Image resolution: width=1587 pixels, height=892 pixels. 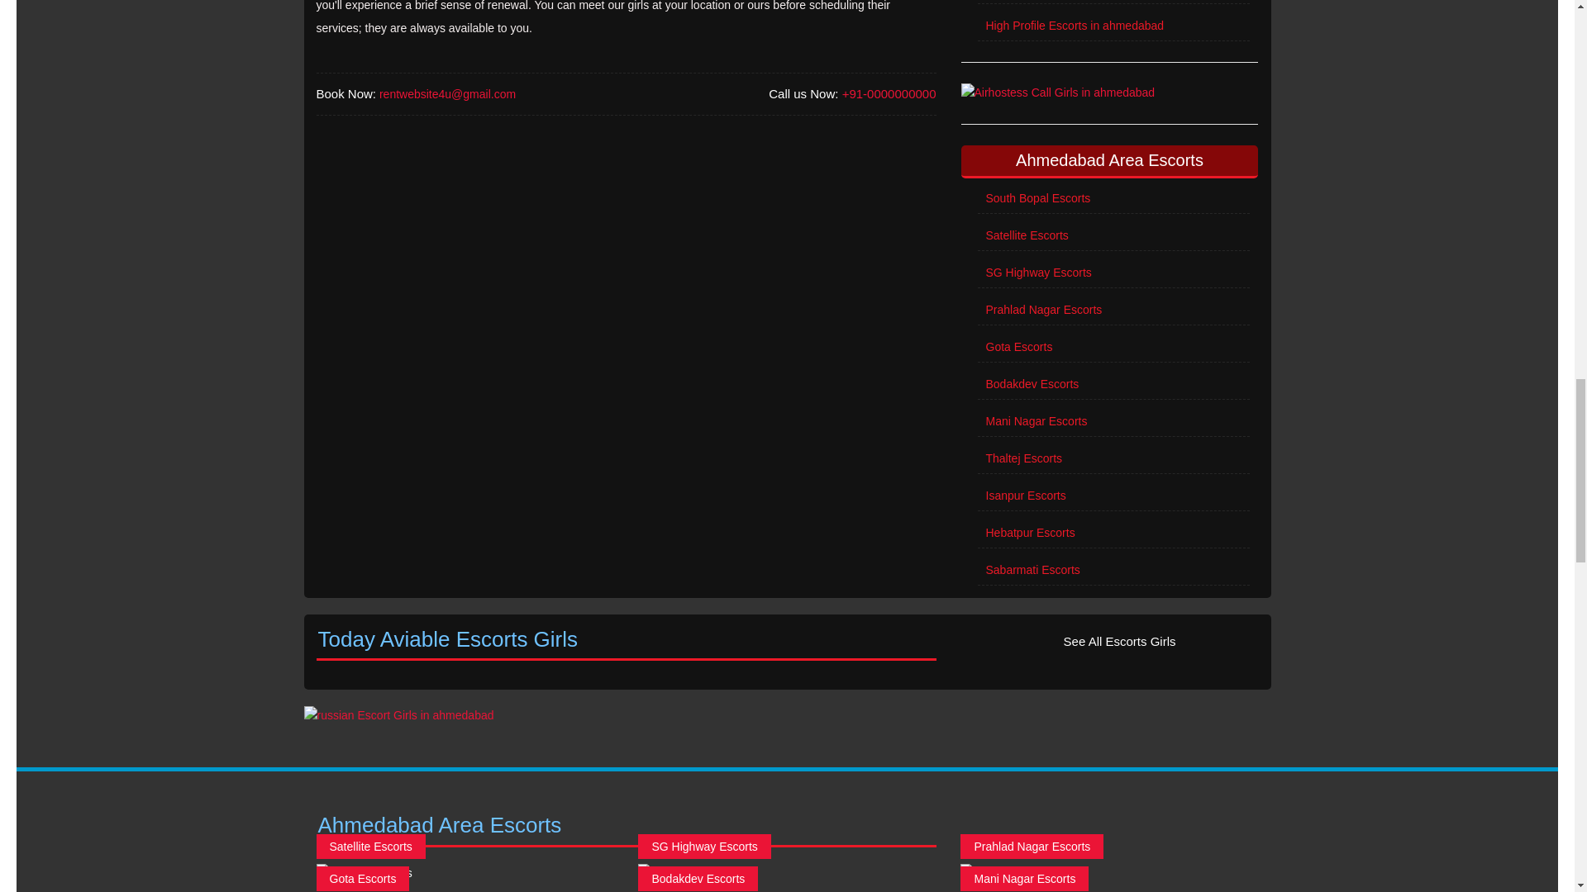 I want to click on Satellite Escorts, so click(x=1113, y=236).